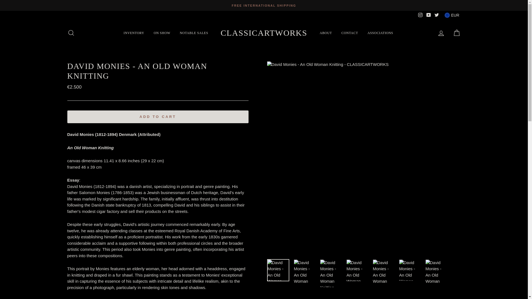 The width and height of the screenshot is (532, 299). I want to click on YouTube, so click(428, 15).